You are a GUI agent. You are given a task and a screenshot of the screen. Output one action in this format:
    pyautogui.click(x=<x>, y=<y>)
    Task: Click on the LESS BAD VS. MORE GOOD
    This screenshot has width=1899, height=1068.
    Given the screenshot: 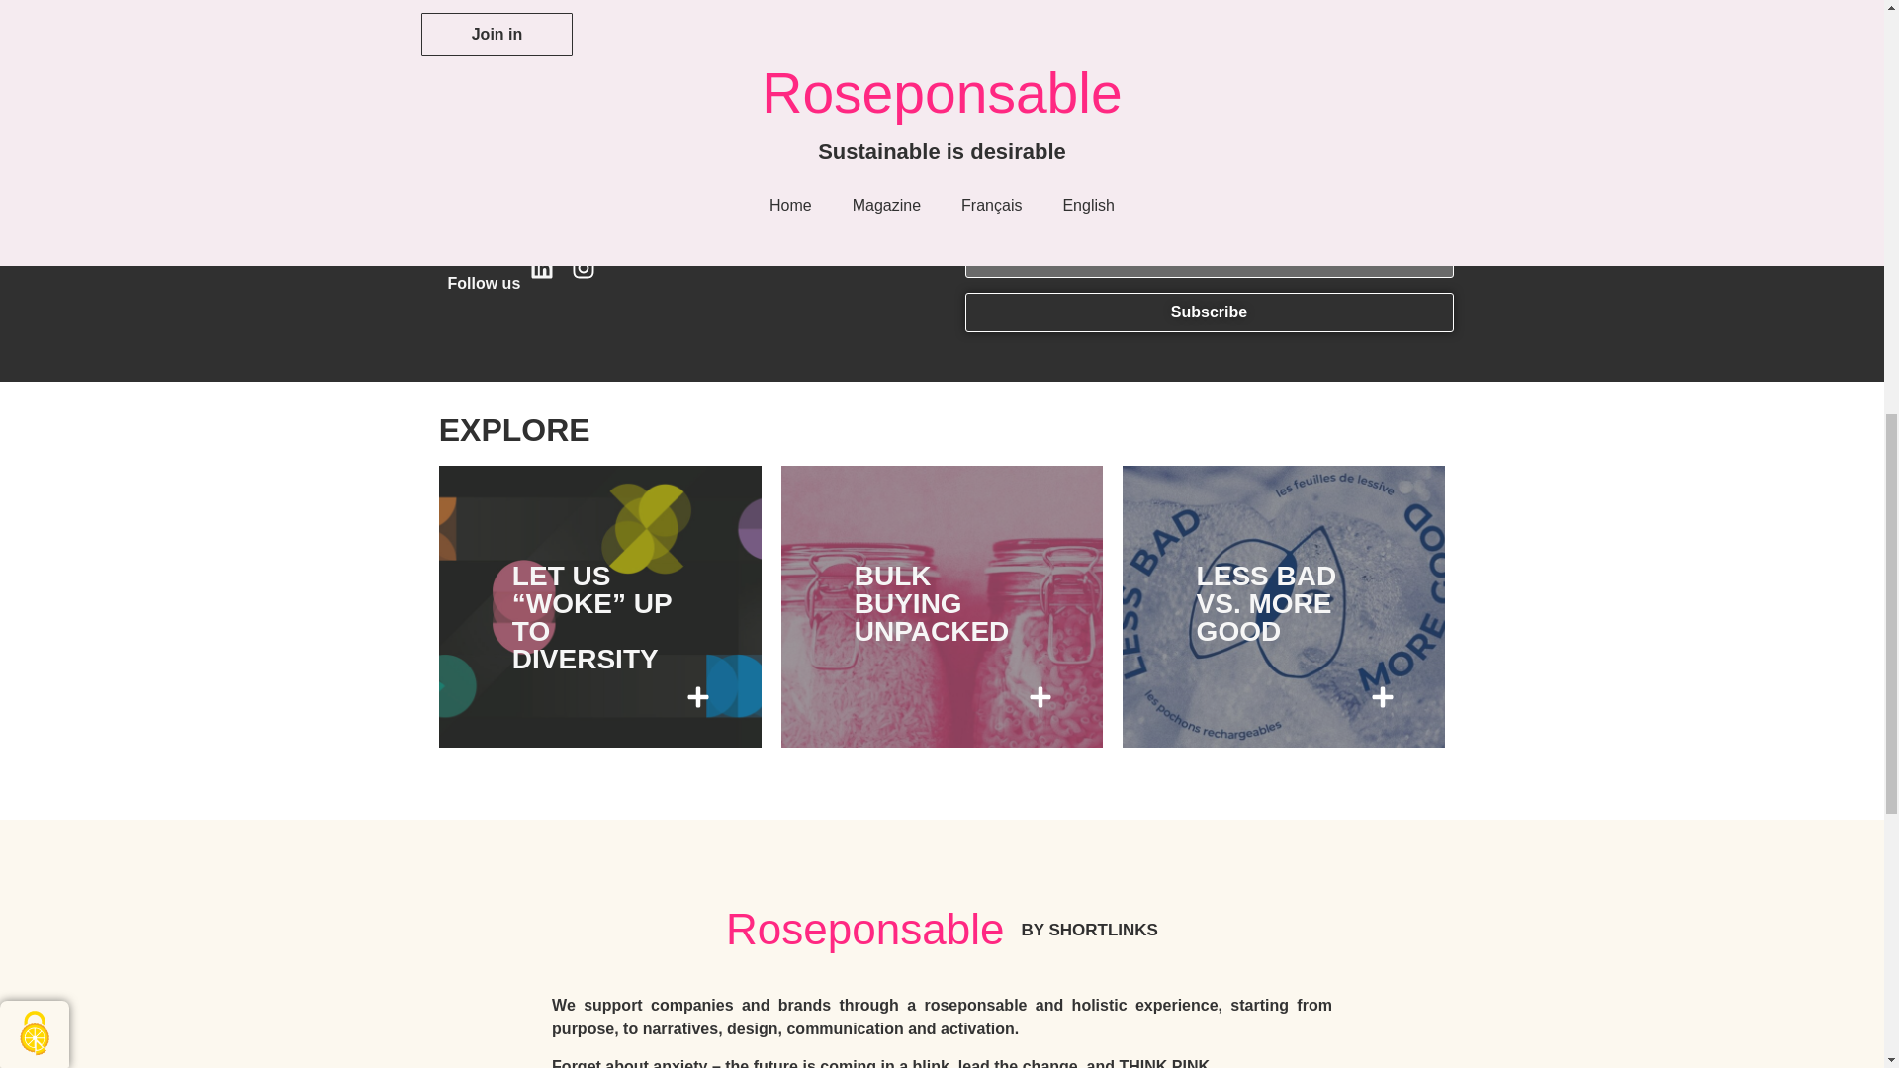 What is the action you would take?
    pyautogui.click(x=1266, y=603)
    